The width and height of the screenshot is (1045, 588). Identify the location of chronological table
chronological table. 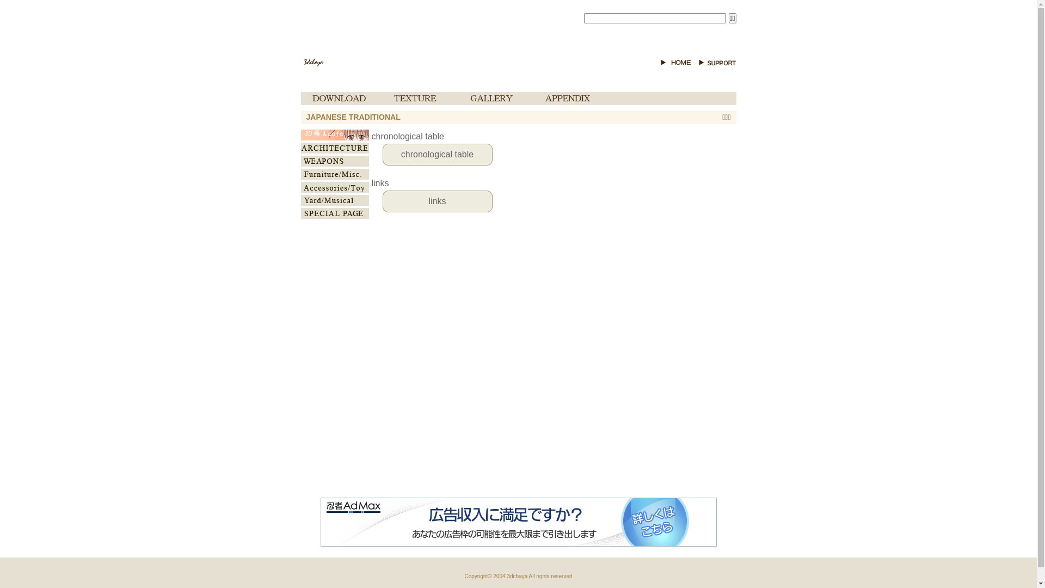
(515, 148).